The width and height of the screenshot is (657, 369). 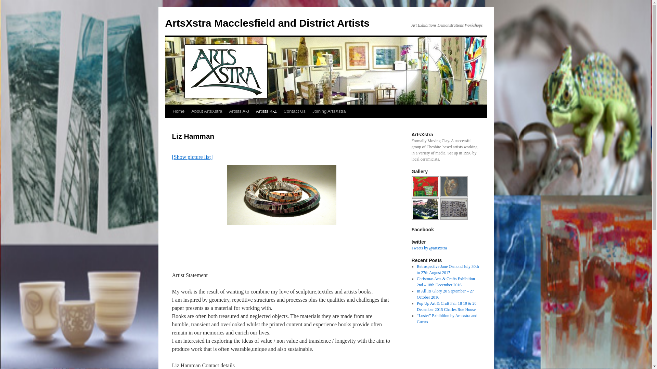 I want to click on Artists K-Z, so click(x=266, y=111).